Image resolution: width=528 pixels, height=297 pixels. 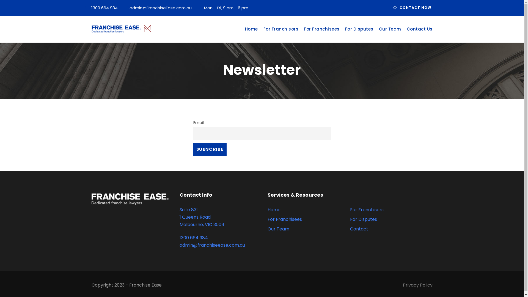 I want to click on Contact Us, so click(x=419, y=33).